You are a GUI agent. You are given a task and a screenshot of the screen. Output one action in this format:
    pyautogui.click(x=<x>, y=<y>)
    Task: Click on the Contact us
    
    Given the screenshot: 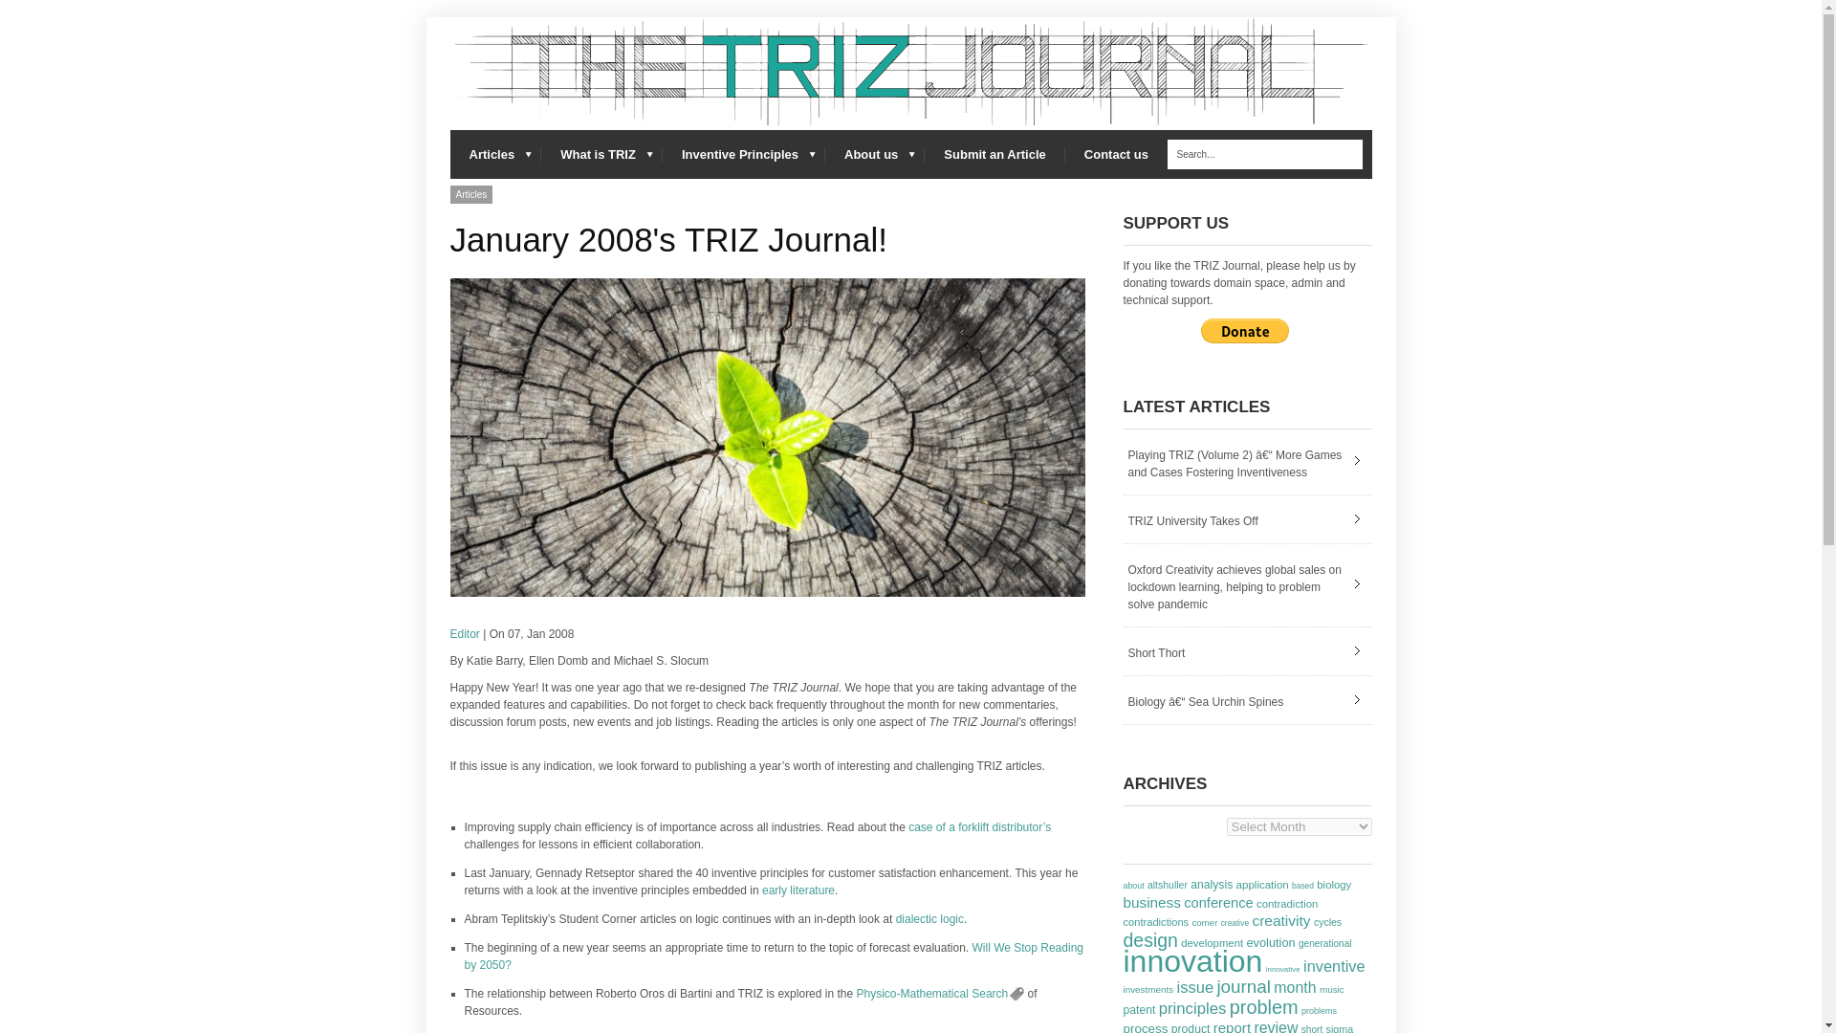 What is the action you would take?
    pyautogui.click(x=1116, y=154)
    